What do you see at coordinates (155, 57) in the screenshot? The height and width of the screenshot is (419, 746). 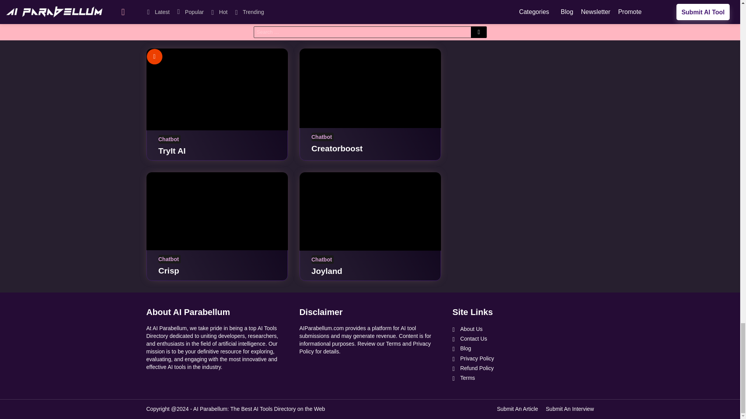 I see `Hot` at bounding box center [155, 57].